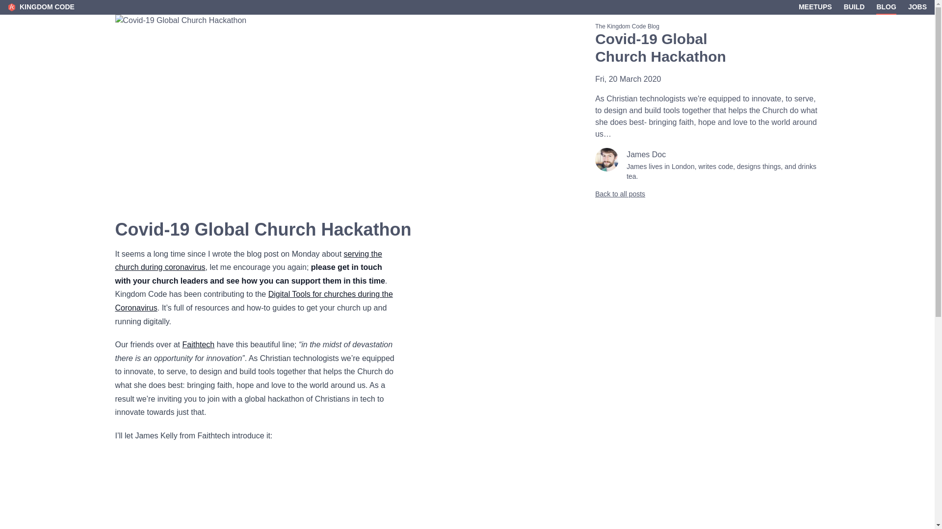  I want to click on James Doc, so click(646, 154).